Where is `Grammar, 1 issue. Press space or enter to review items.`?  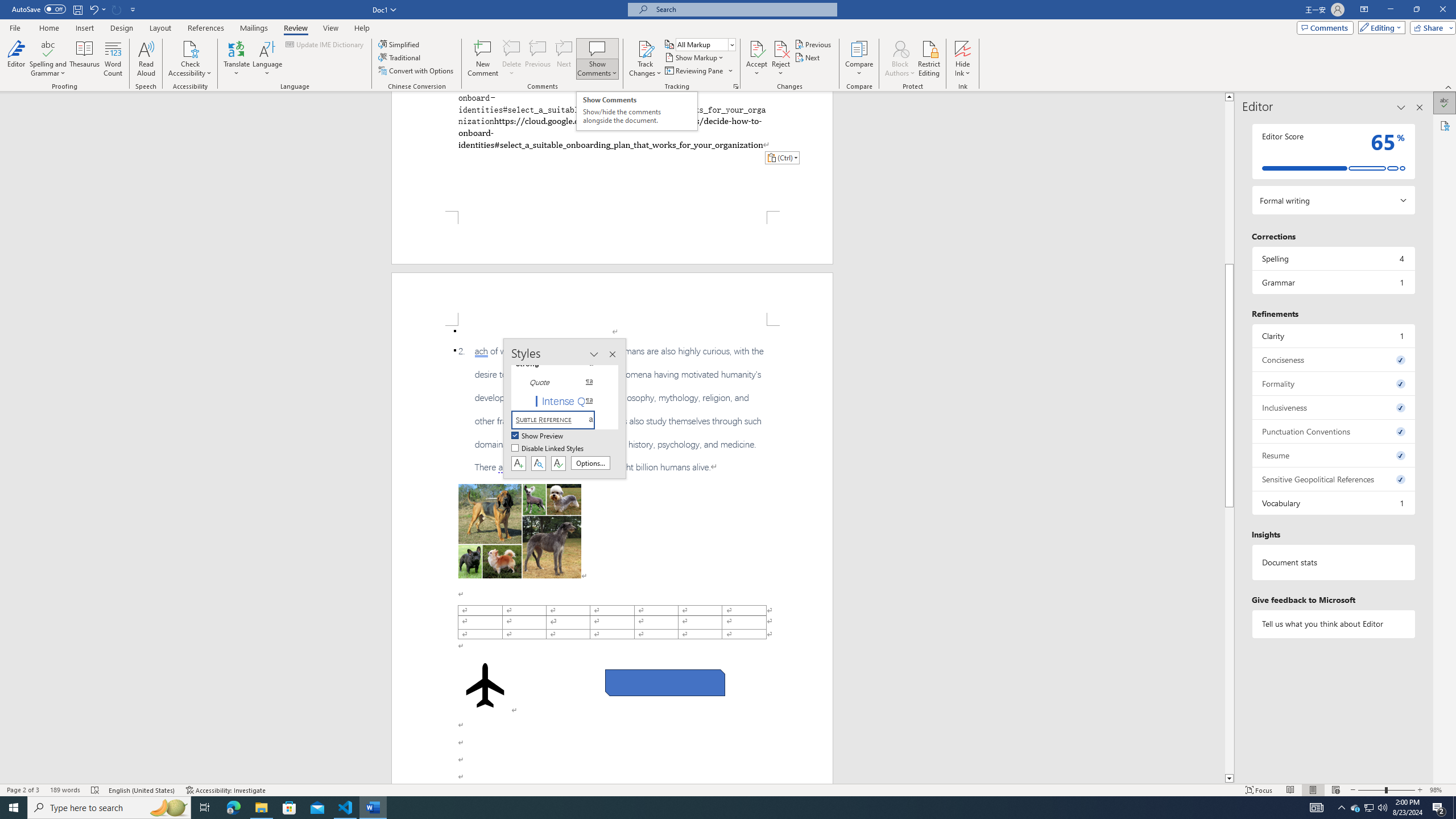 Grammar, 1 issue. Press space or enter to review items. is located at coordinates (1333, 282).